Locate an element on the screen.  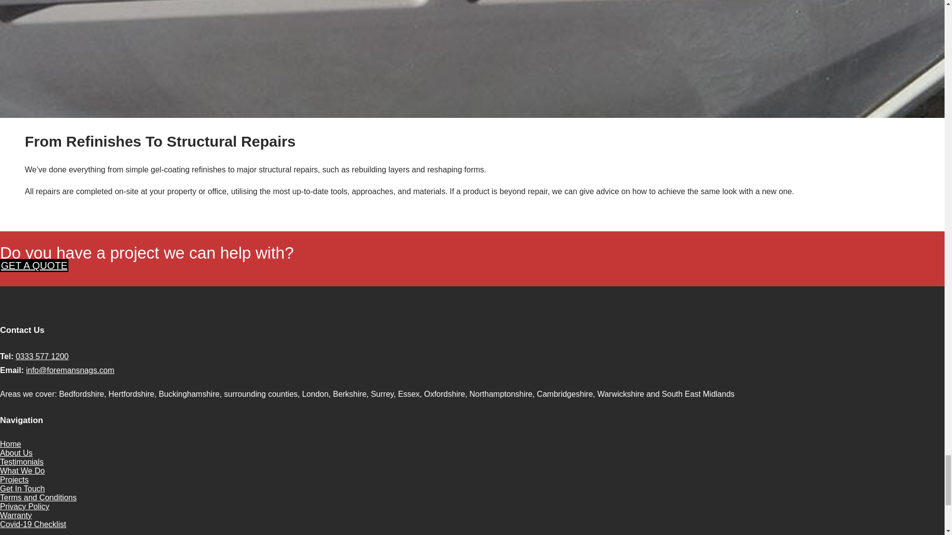
Testimonials is located at coordinates (22, 462).